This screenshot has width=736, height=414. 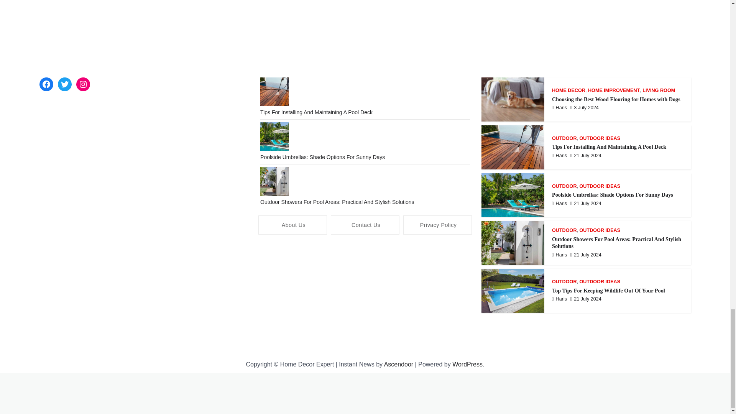 What do you see at coordinates (365, 225) in the screenshot?
I see `Contact Us` at bounding box center [365, 225].